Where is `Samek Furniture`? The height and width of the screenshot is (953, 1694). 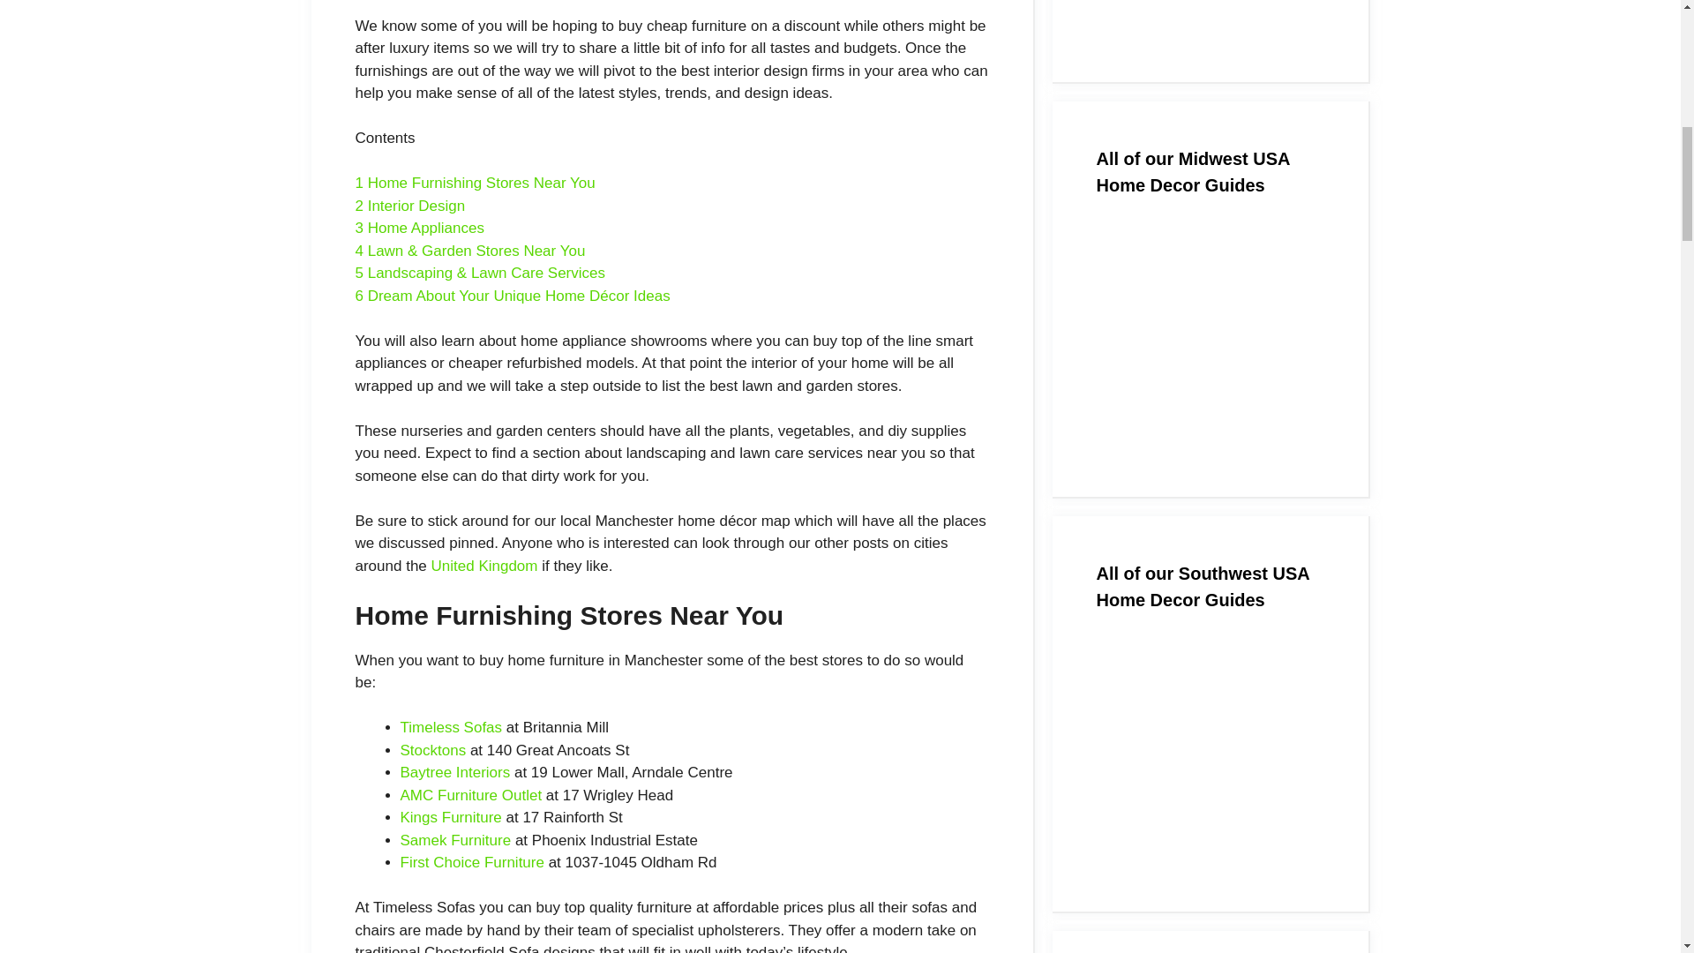
Samek Furniture is located at coordinates (455, 840).